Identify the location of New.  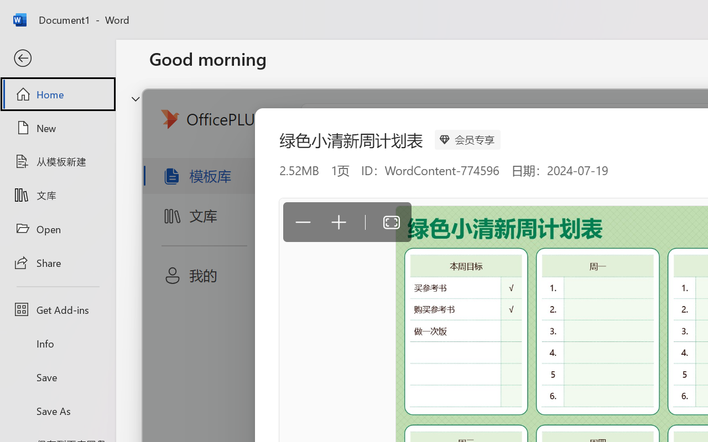
(58, 128).